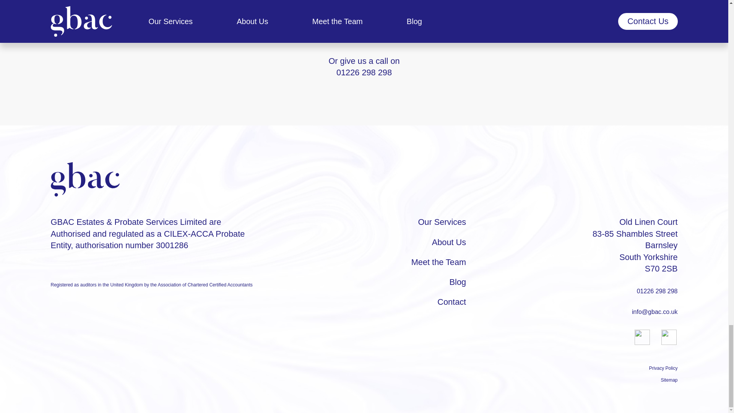 Image resolution: width=734 pixels, height=413 pixels. I want to click on Contact, so click(452, 302).